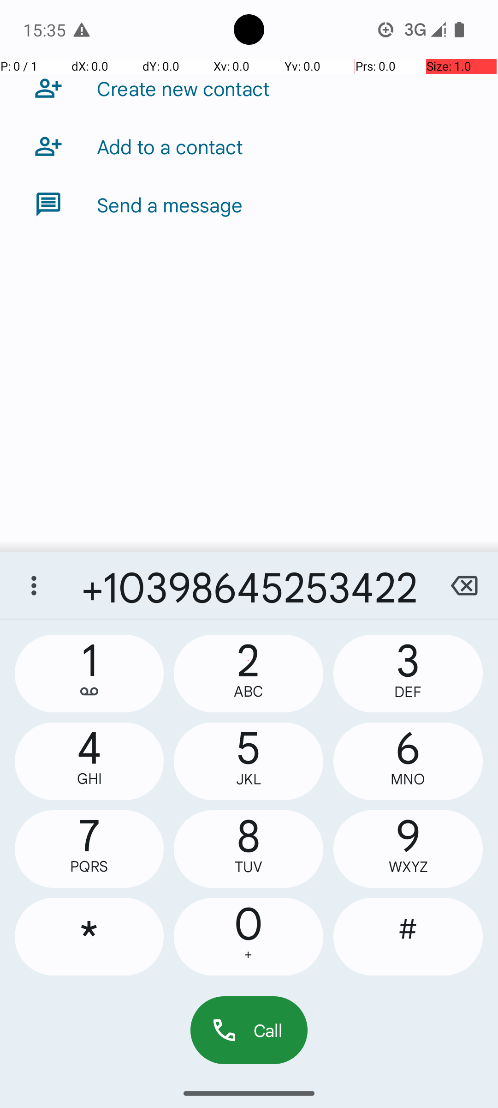 This screenshot has height=1108, width=498. Describe the element at coordinates (464, 585) in the screenshot. I see `backspace` at that location.